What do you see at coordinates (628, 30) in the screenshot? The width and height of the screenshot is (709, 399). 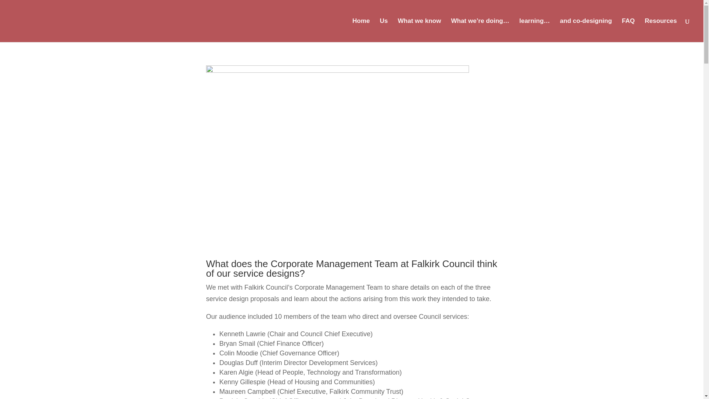 I see `FAQ` at bounding box center [628, 30].